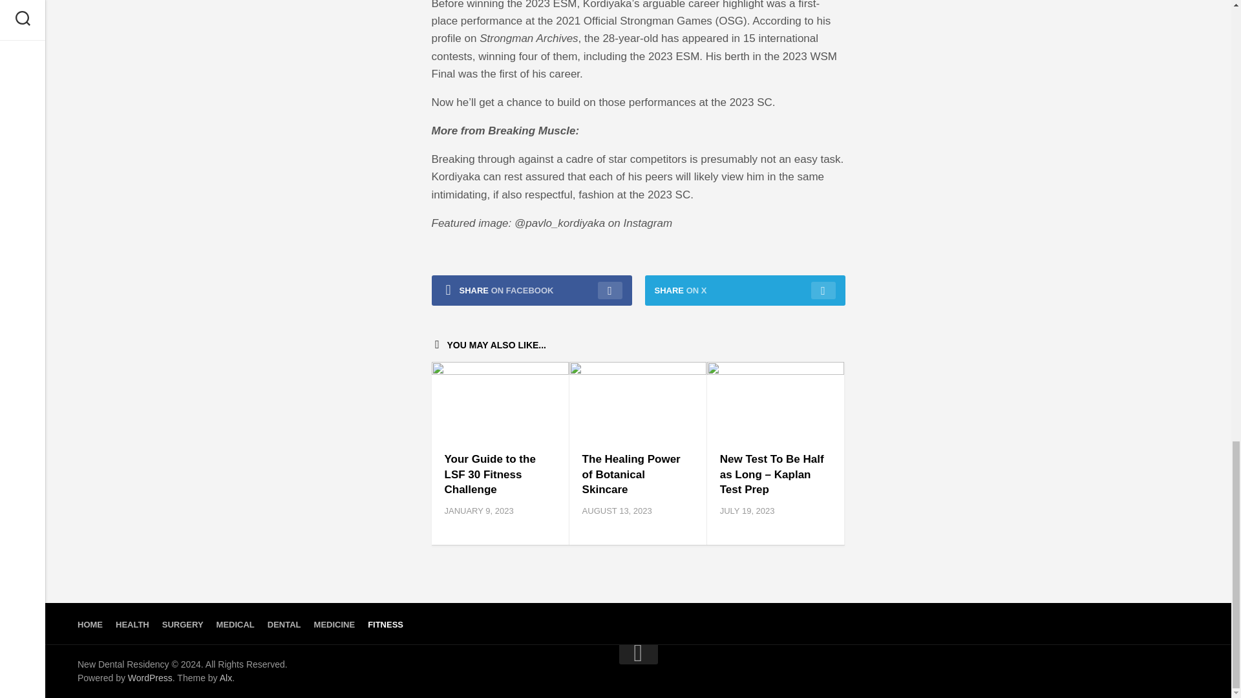 The image size is (1241, 698). Describe the element at coordinates (531, 290) in the screenshot. I see `SHARE ON FACEBOOK` at that location.